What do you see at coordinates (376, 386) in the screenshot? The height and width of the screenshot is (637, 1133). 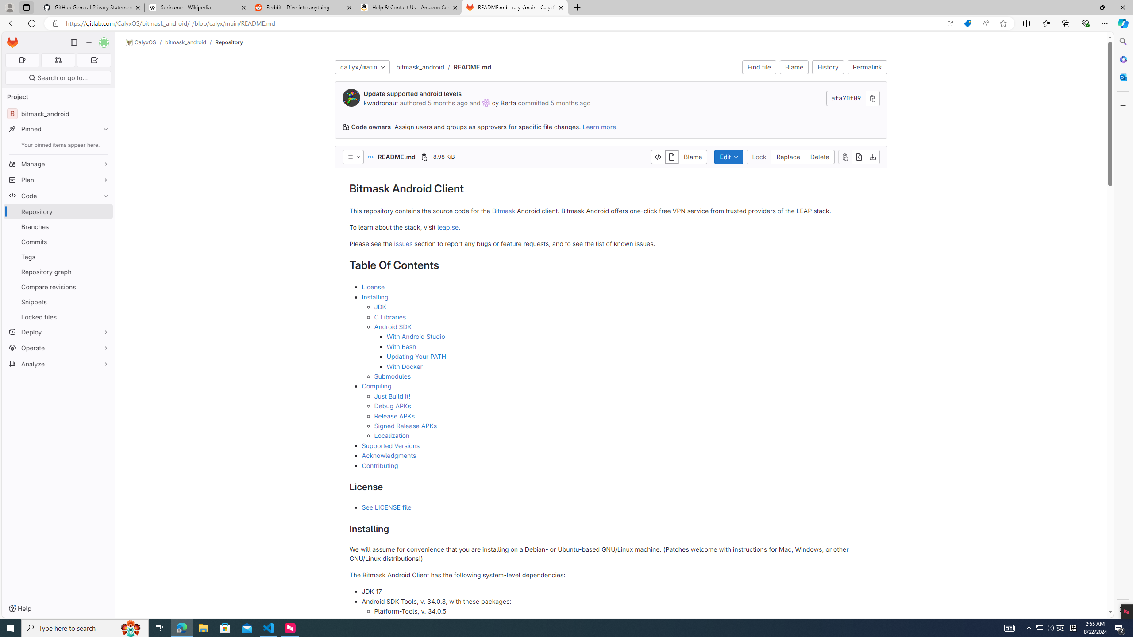 I see `Compiling` at bounding box center [376, 386].